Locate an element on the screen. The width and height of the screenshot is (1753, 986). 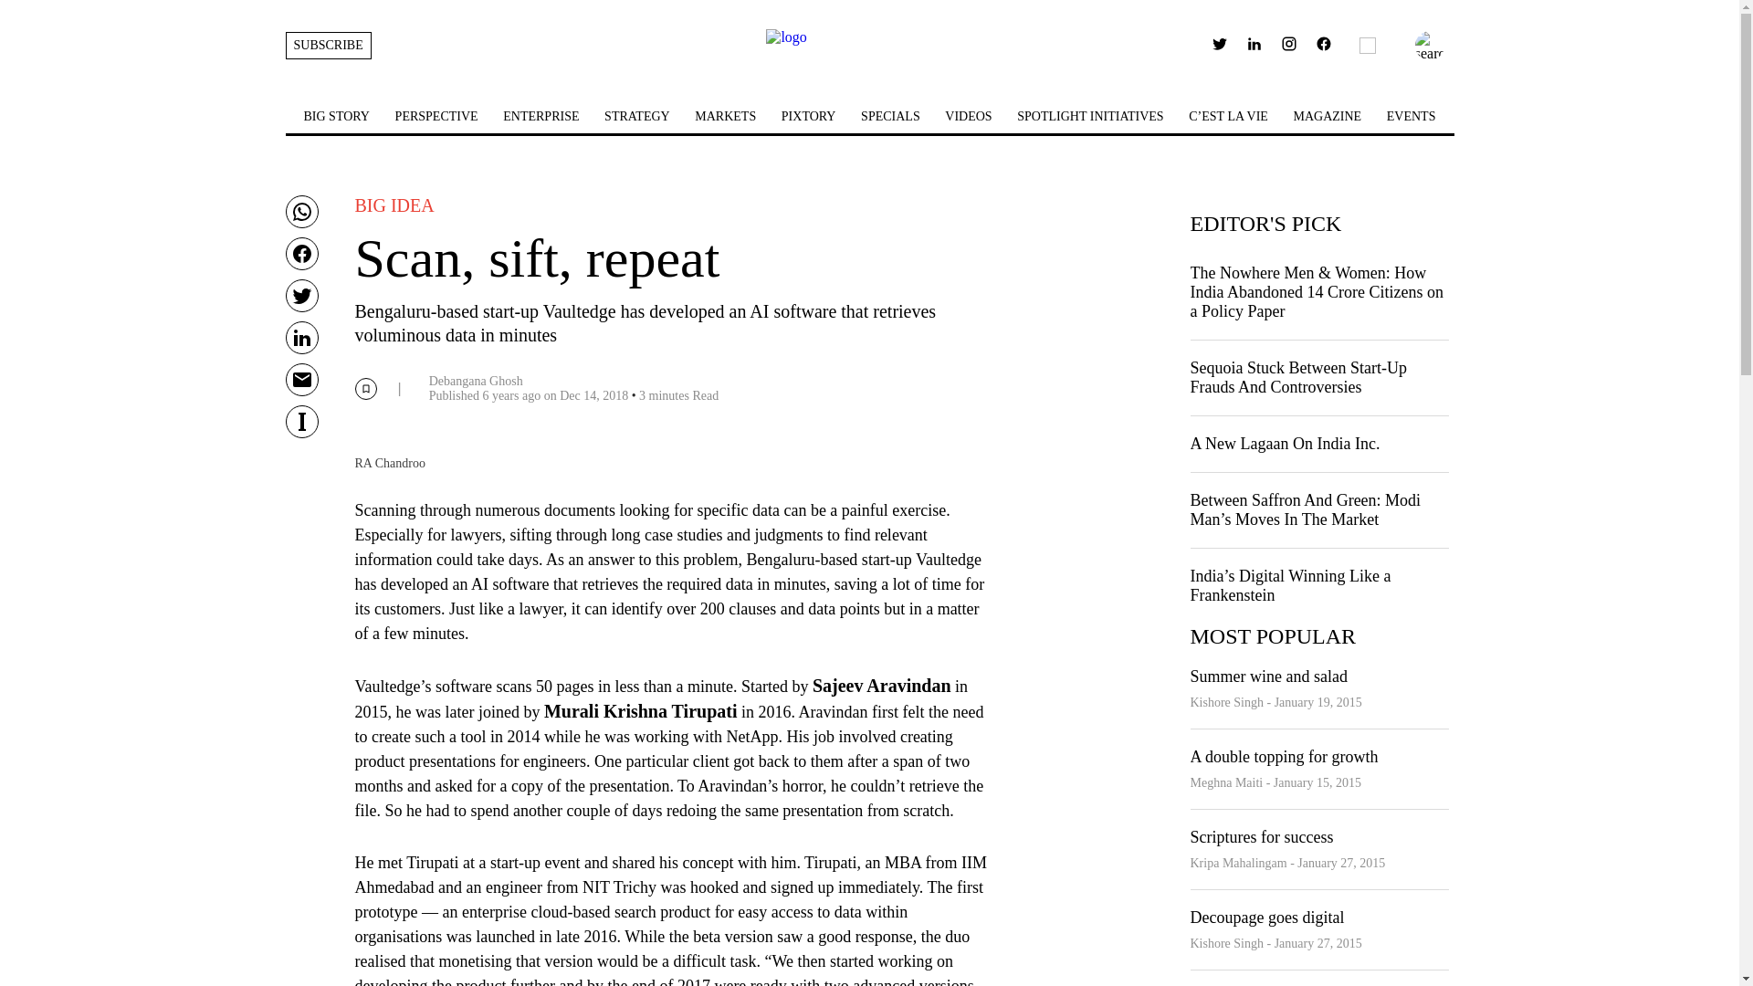
SUBSCRIBE is located at coordinates (327, 45).